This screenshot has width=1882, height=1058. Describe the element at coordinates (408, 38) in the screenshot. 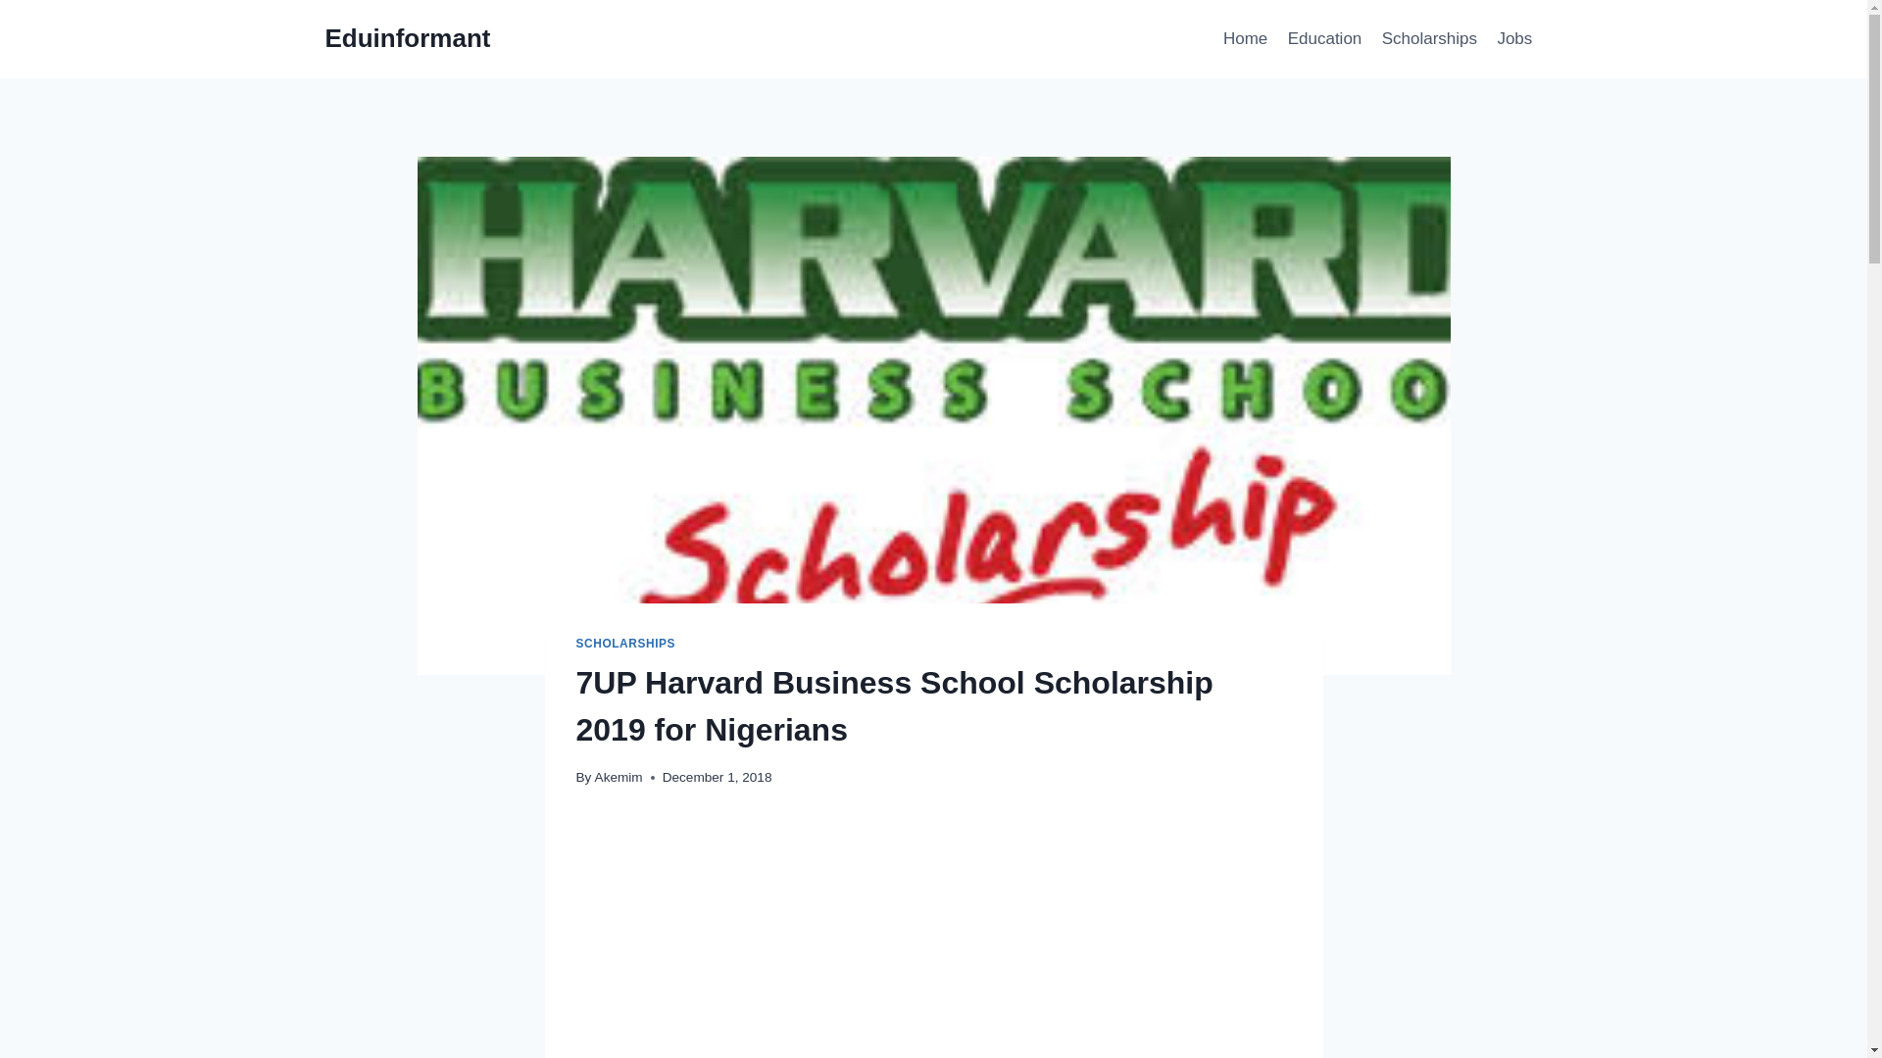

I see `Eduinformant` at that location.